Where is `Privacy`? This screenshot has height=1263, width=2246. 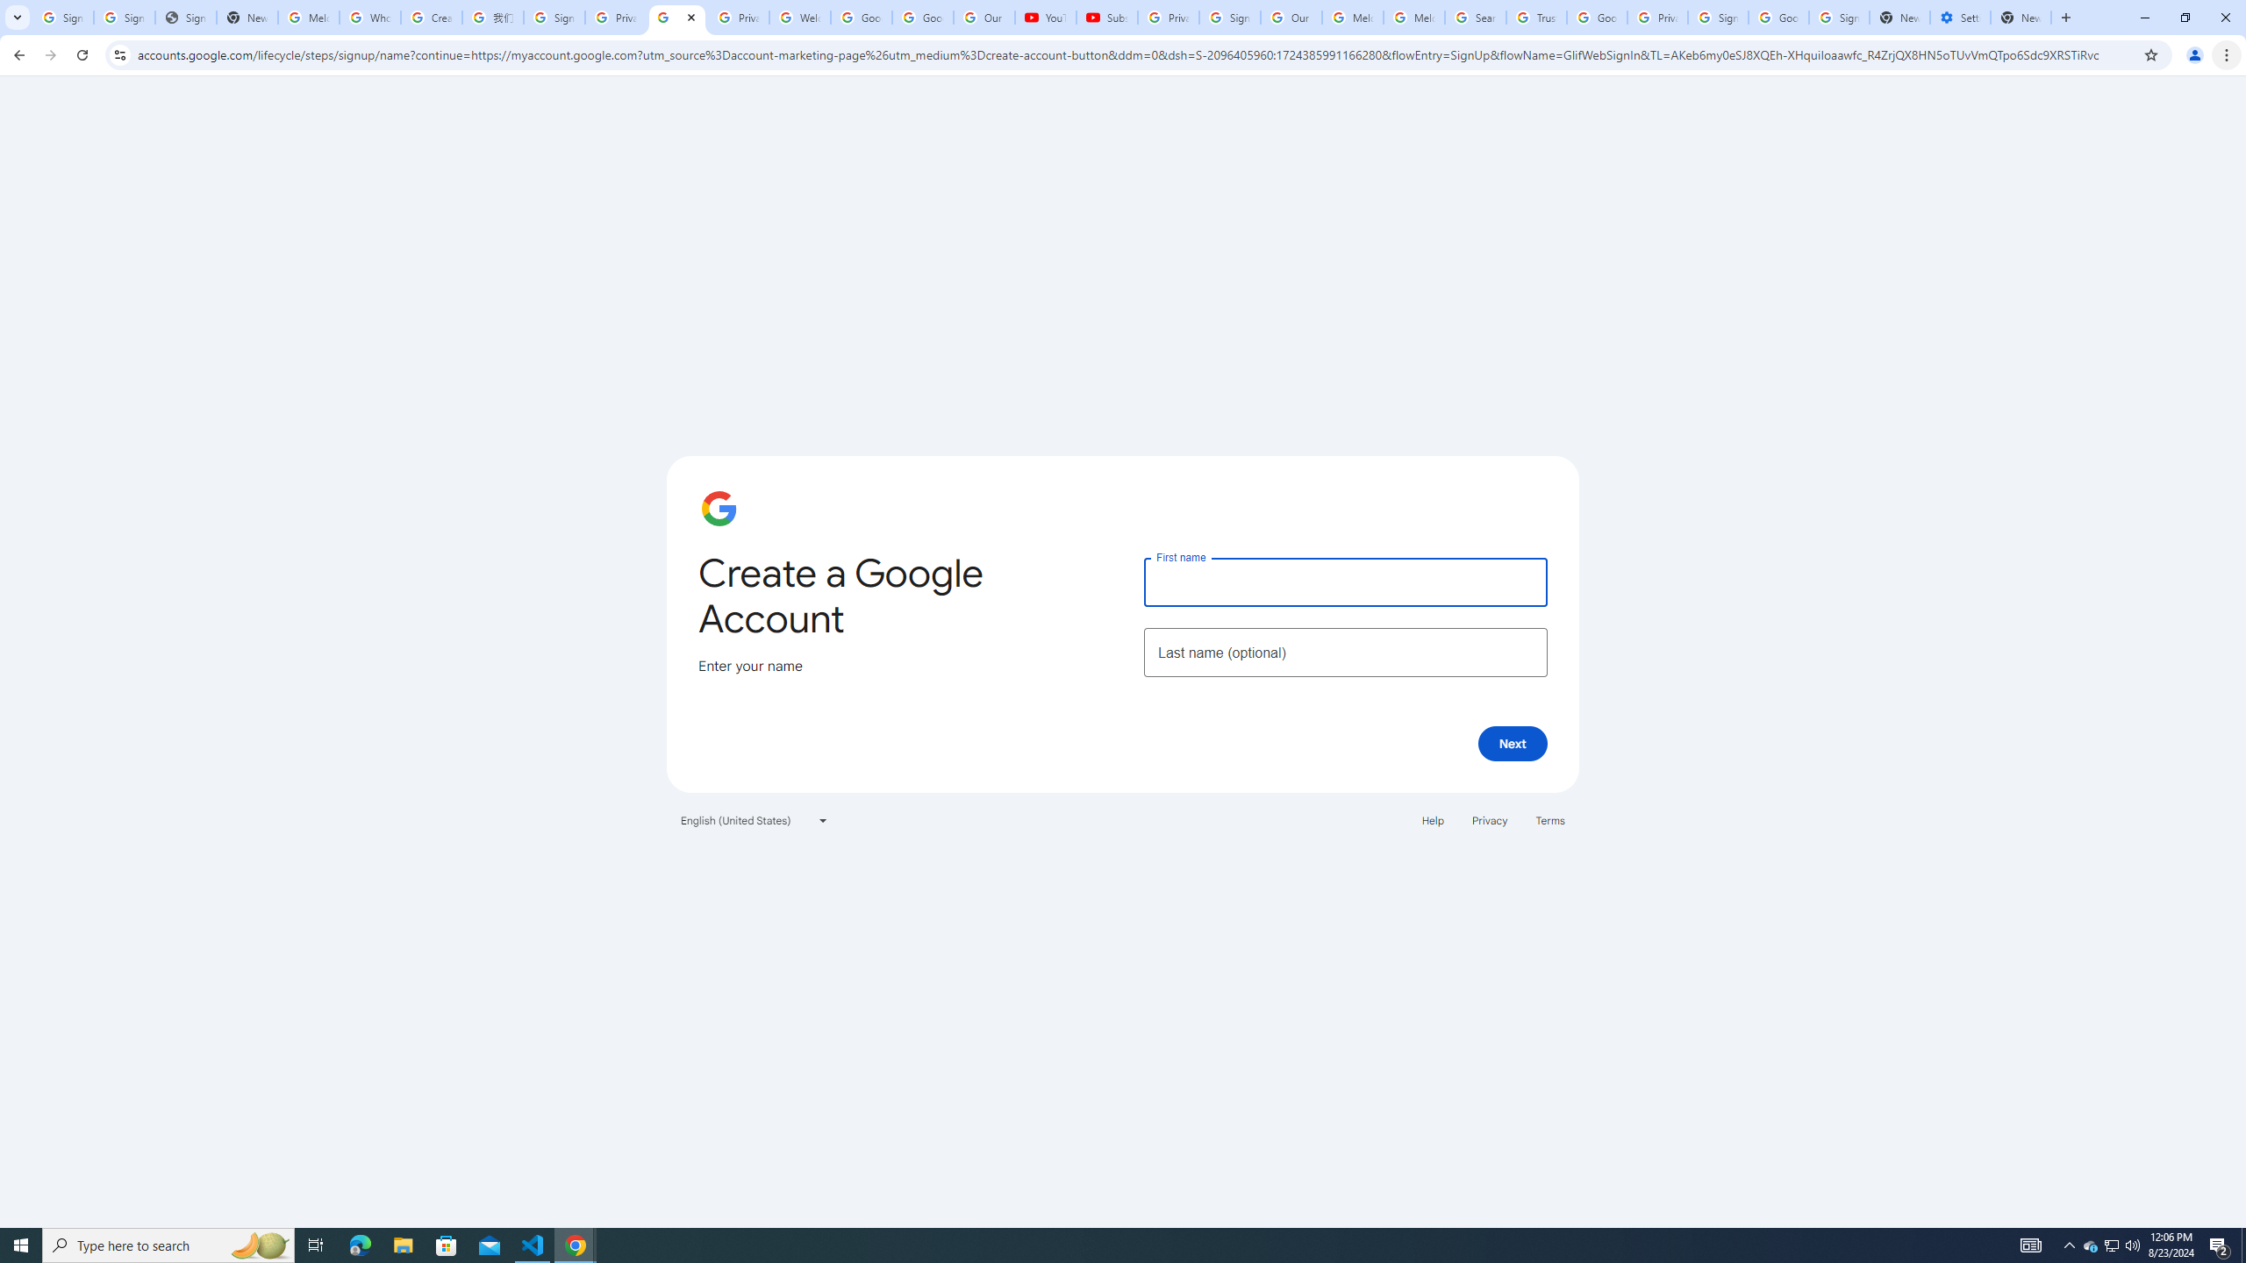
Privacy is located at coordinates (1489, 819).